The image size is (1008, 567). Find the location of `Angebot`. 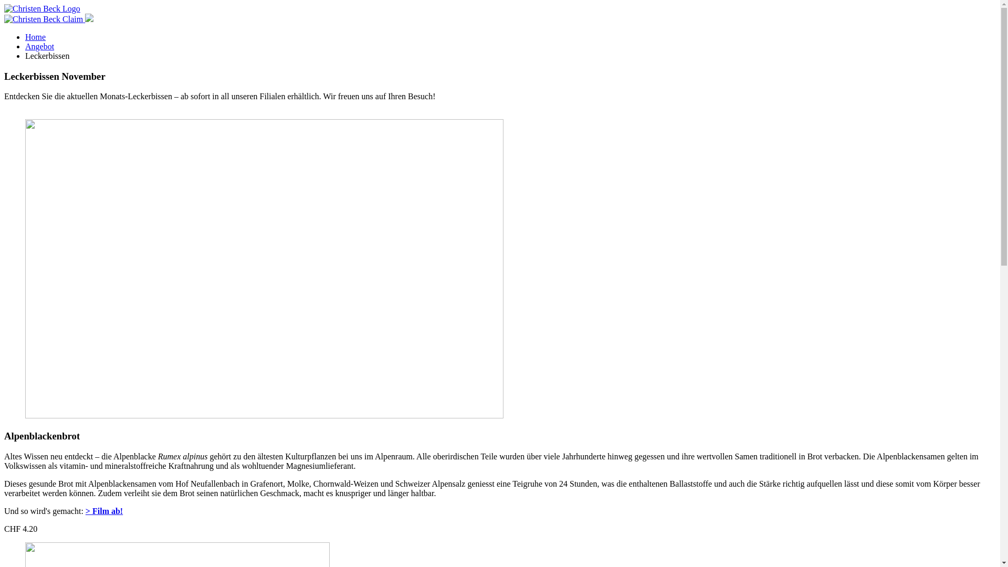

Angebot is located at coordinates (40, 46).